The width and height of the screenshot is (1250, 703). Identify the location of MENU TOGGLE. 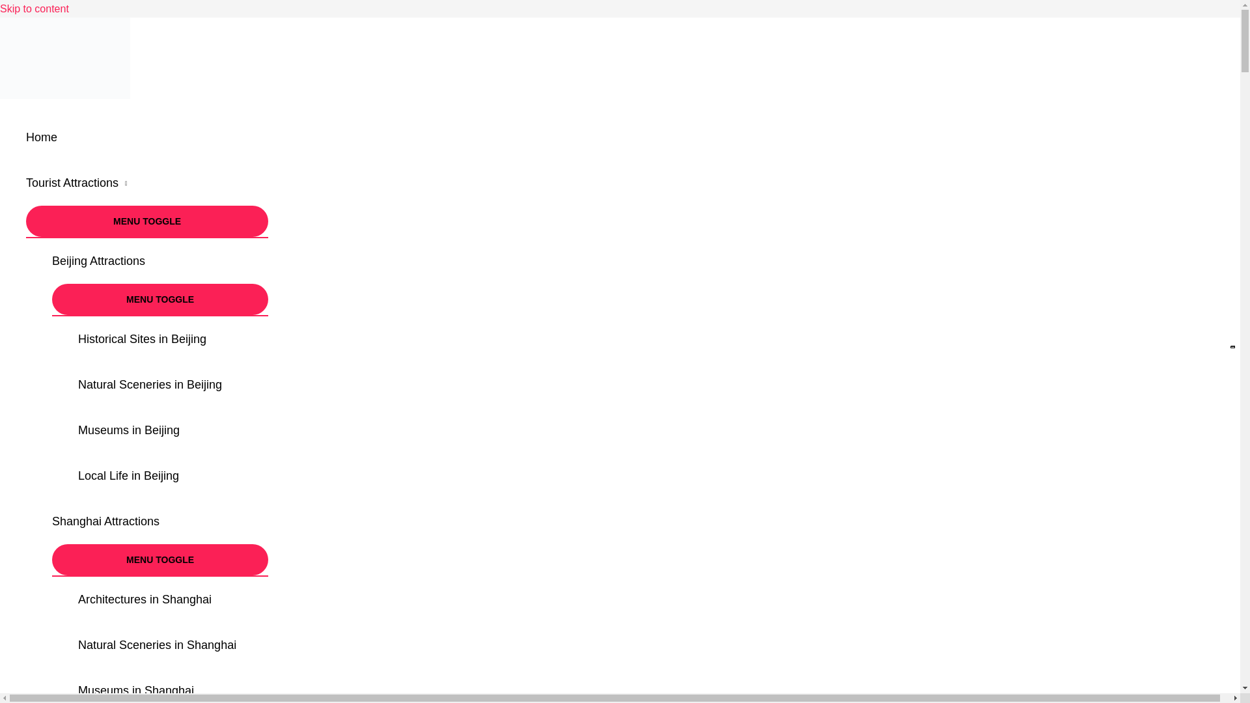
(147, 221).